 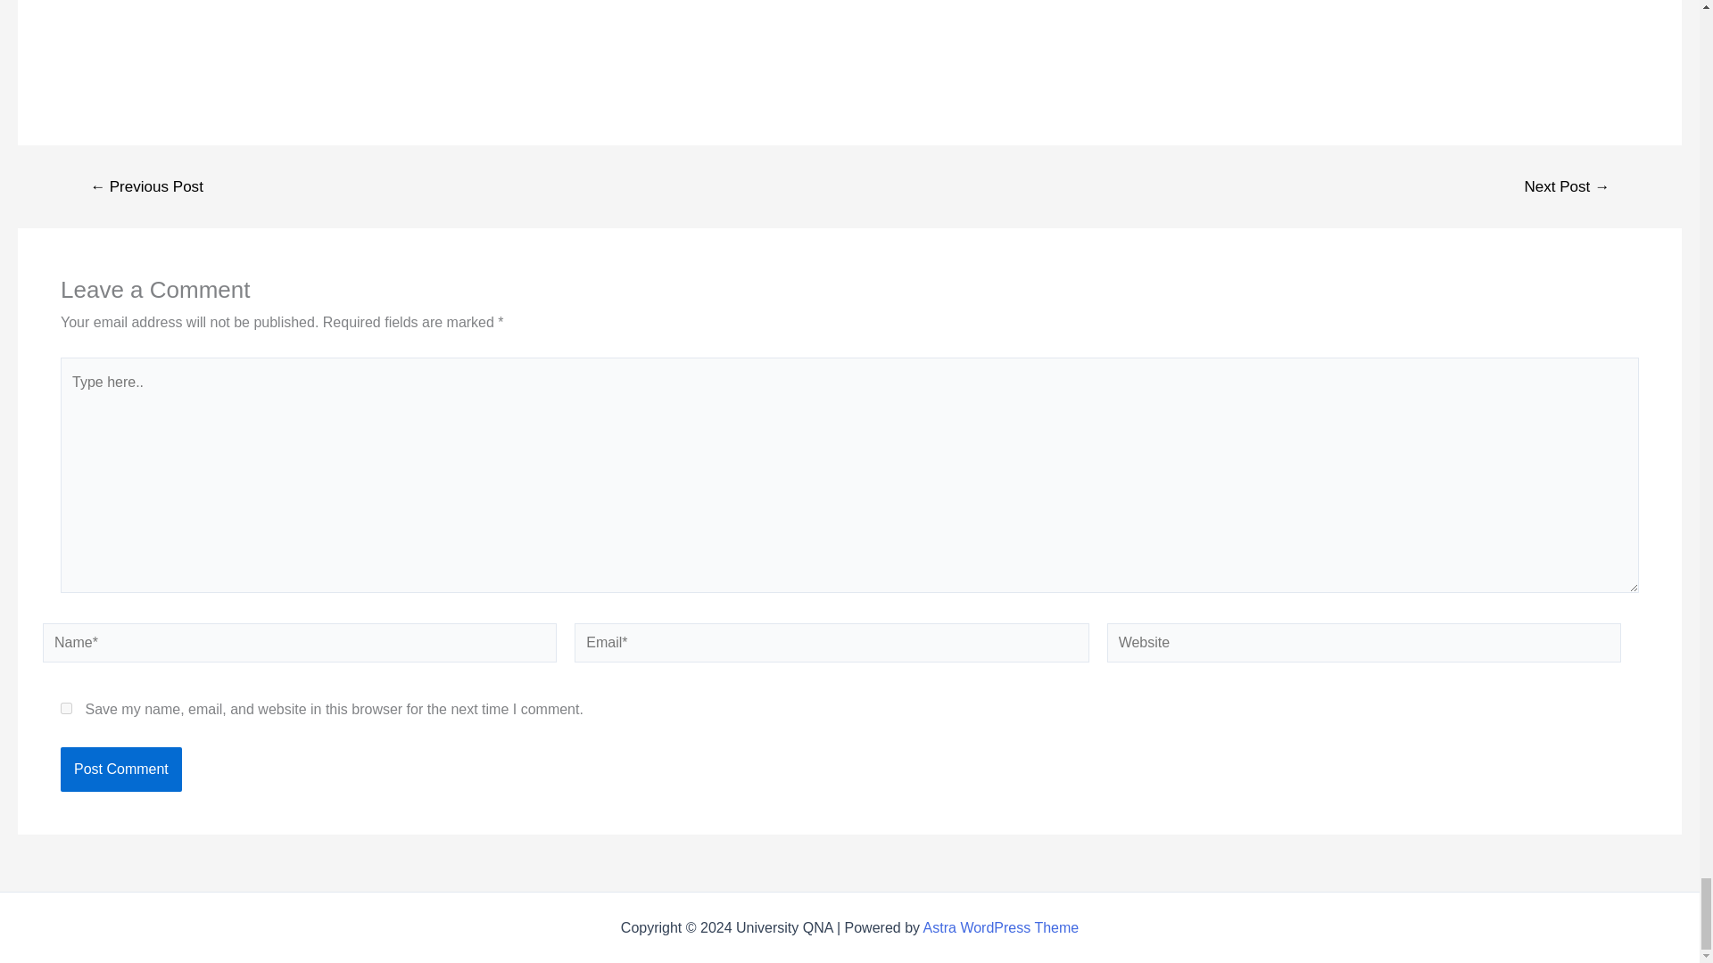 What do you see at coordinates (66, 708) in the screenshot?
I see `yes` at bounding box center [66, 708].